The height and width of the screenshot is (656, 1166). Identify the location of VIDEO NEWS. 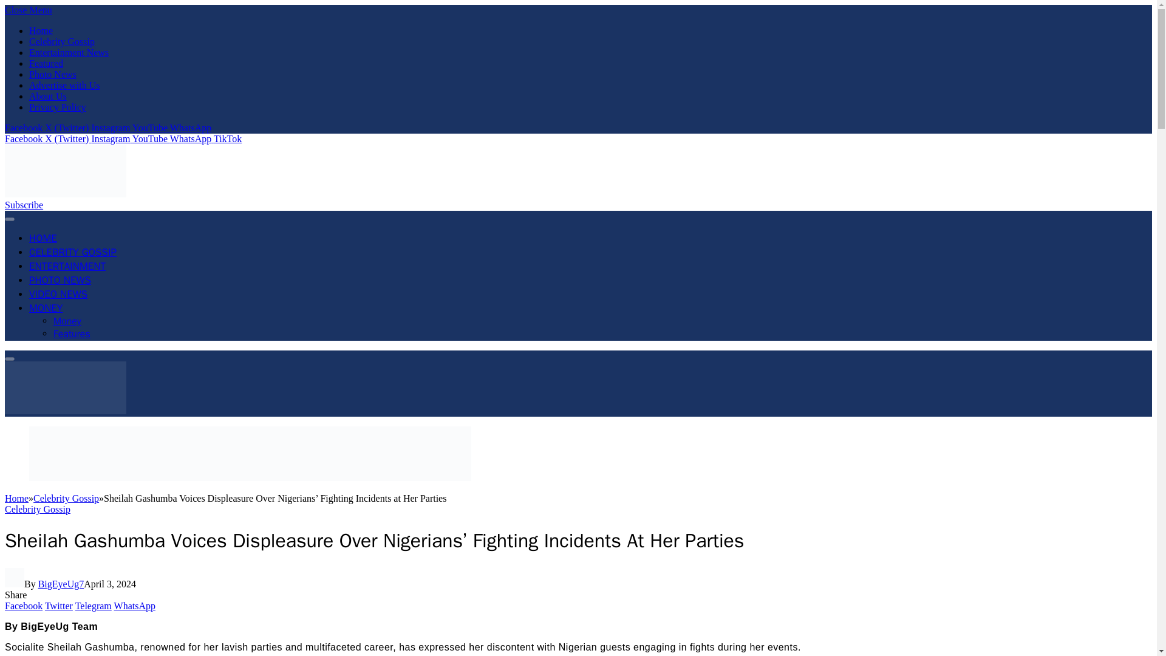
(58, 294).